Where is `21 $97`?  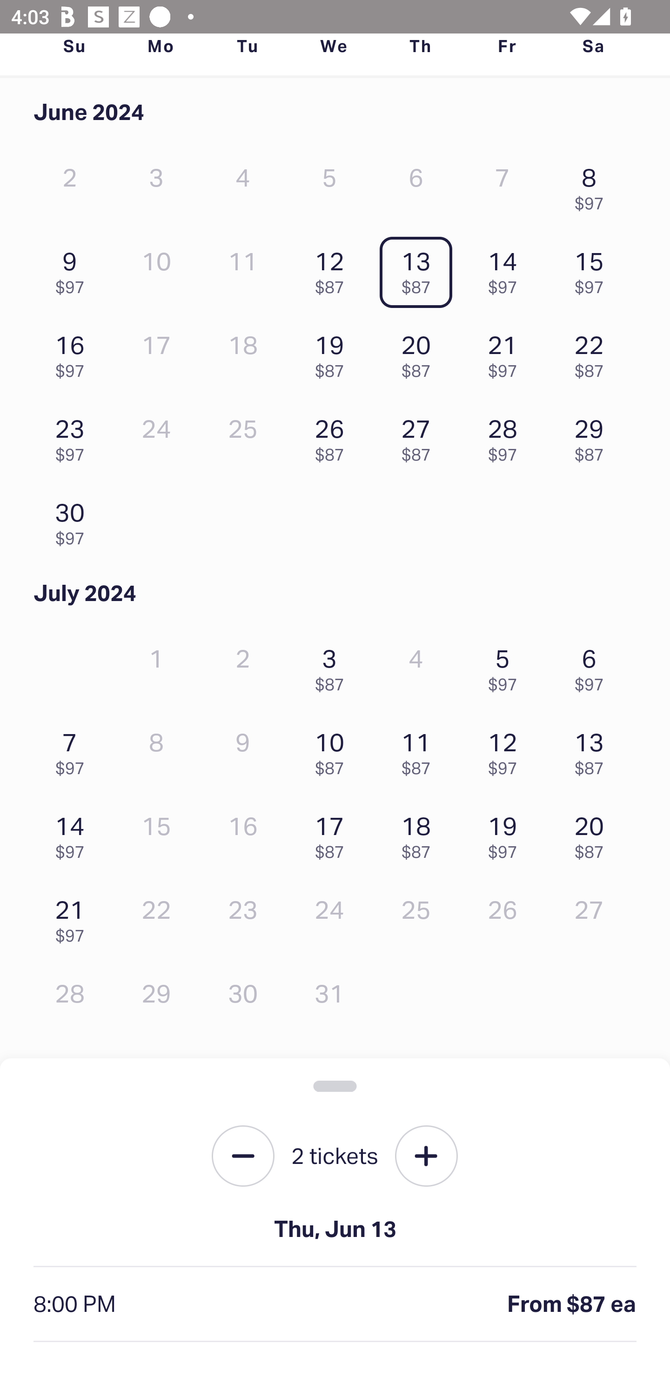
21 $97 is located at coordinates (74, 917).